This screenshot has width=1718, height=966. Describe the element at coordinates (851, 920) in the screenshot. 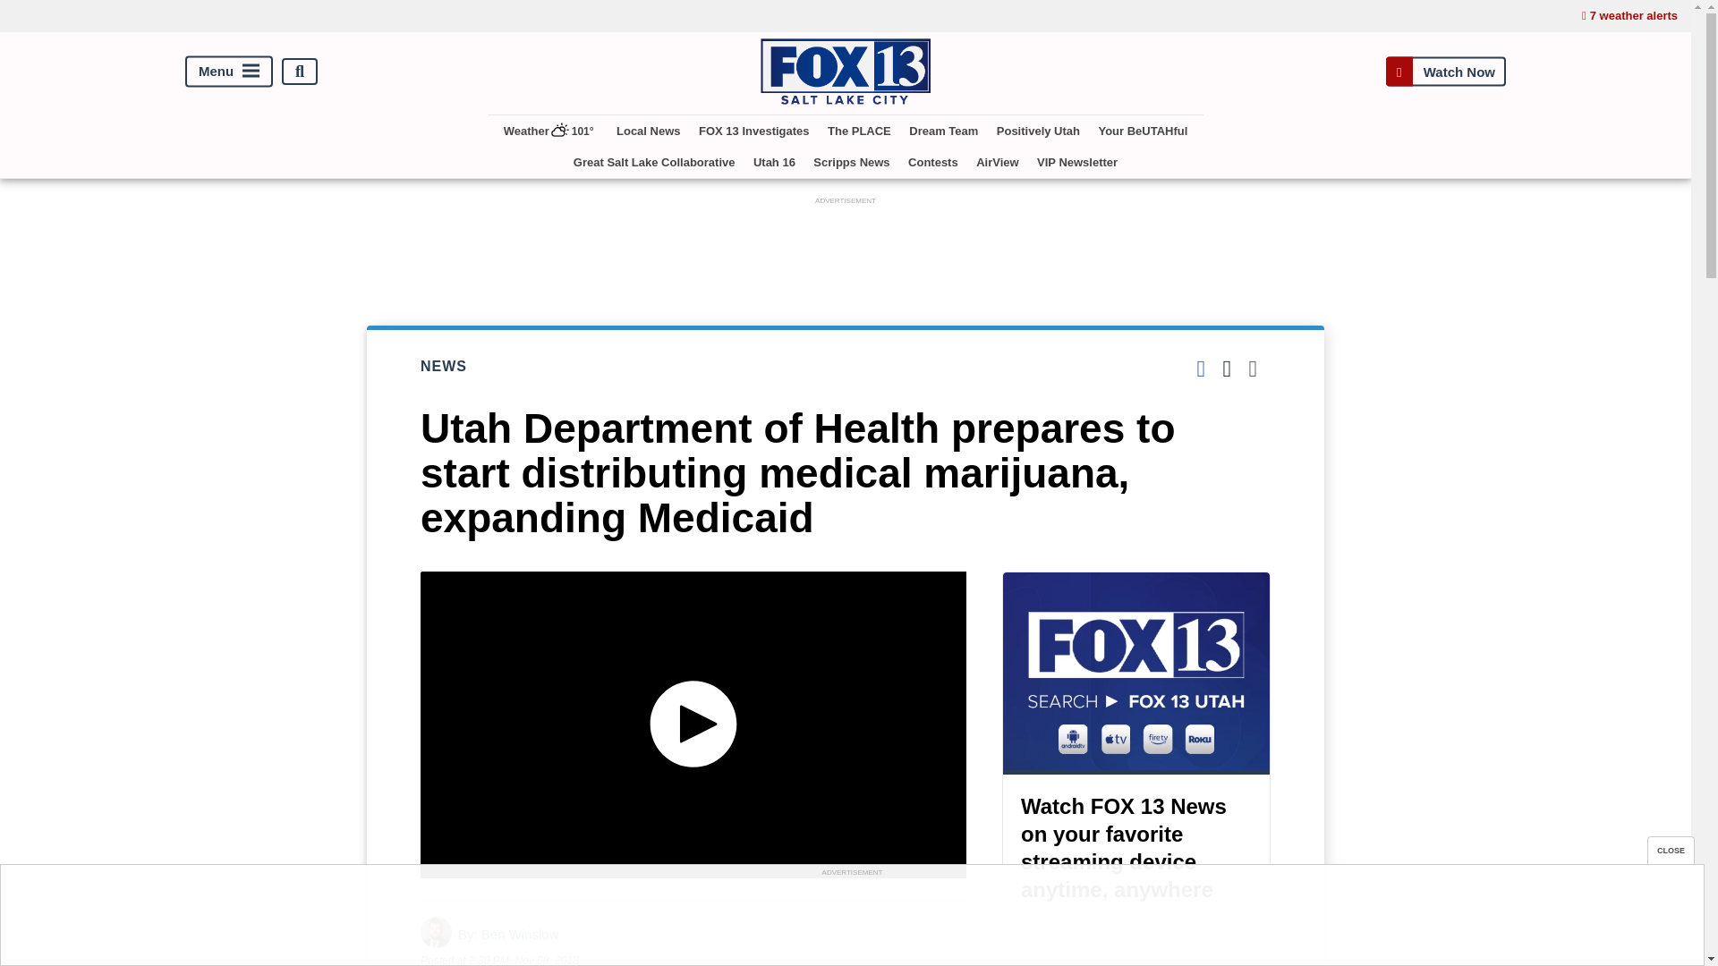

I see `3rd party ad content` at that location.